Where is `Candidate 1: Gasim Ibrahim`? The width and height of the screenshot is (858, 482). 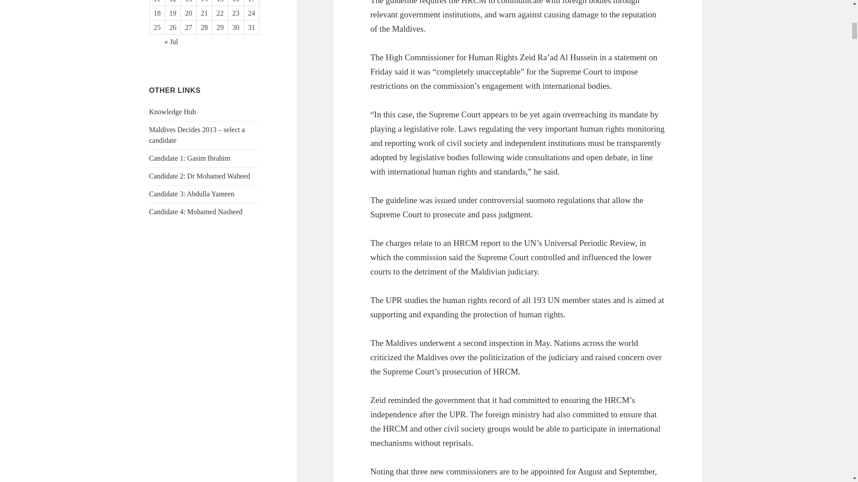 Candidate 1: Gasim Ibrahim is located at coordinates (190, 158).